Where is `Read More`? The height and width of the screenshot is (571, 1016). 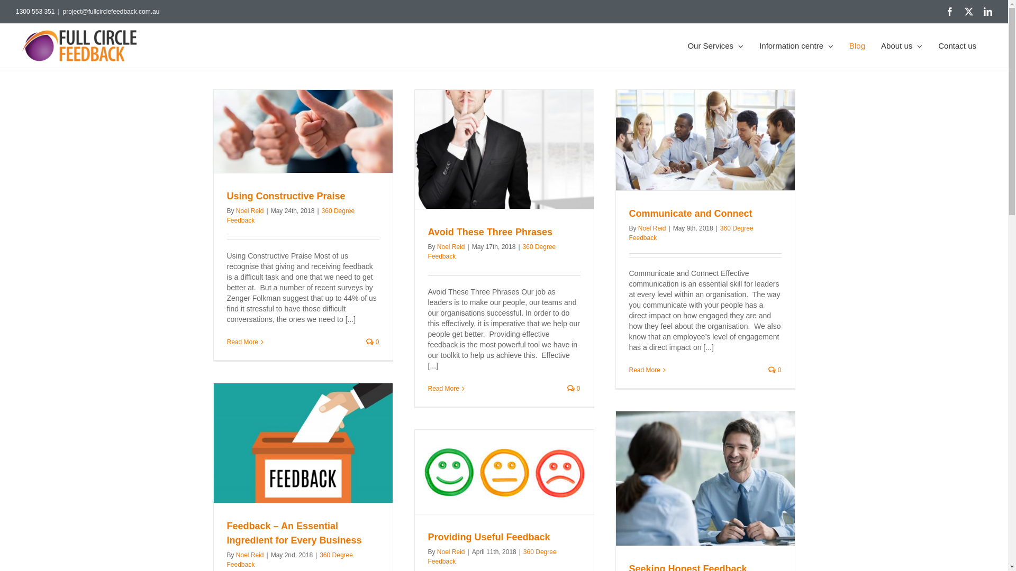
Read More is located at coordinates (443, 389).